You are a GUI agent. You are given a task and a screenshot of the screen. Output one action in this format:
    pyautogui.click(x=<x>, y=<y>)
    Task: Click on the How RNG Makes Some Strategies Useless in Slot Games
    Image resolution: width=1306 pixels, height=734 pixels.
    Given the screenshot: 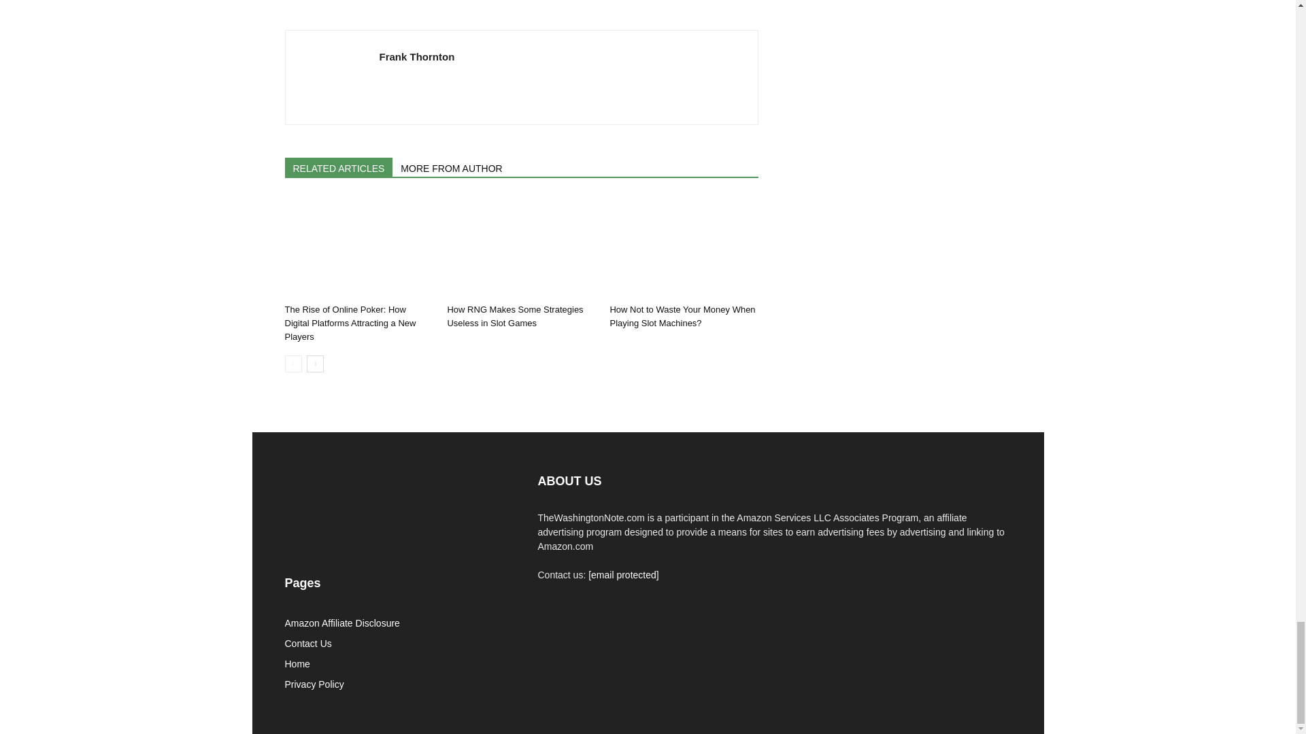 What is the action you would take?
    pyautogui.click(x=514, y=316)
    